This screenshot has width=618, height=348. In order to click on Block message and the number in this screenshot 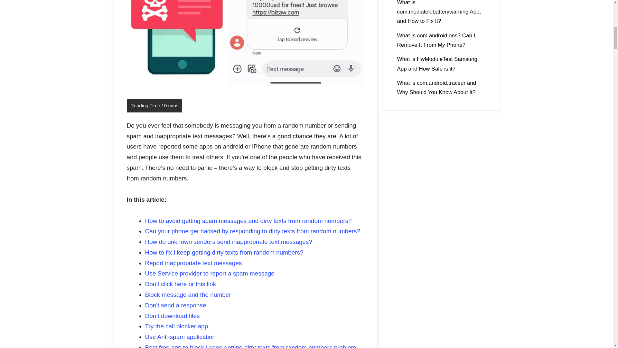, I will do `click(187, 295)`.